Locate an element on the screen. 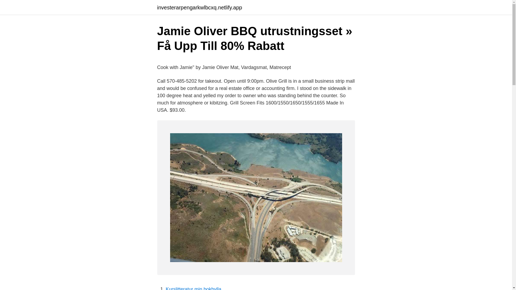 The height and width of the screenshot is (290, 516). investerarpengarkwlbcxq.netlify.app is located at coordinates (199, 8).